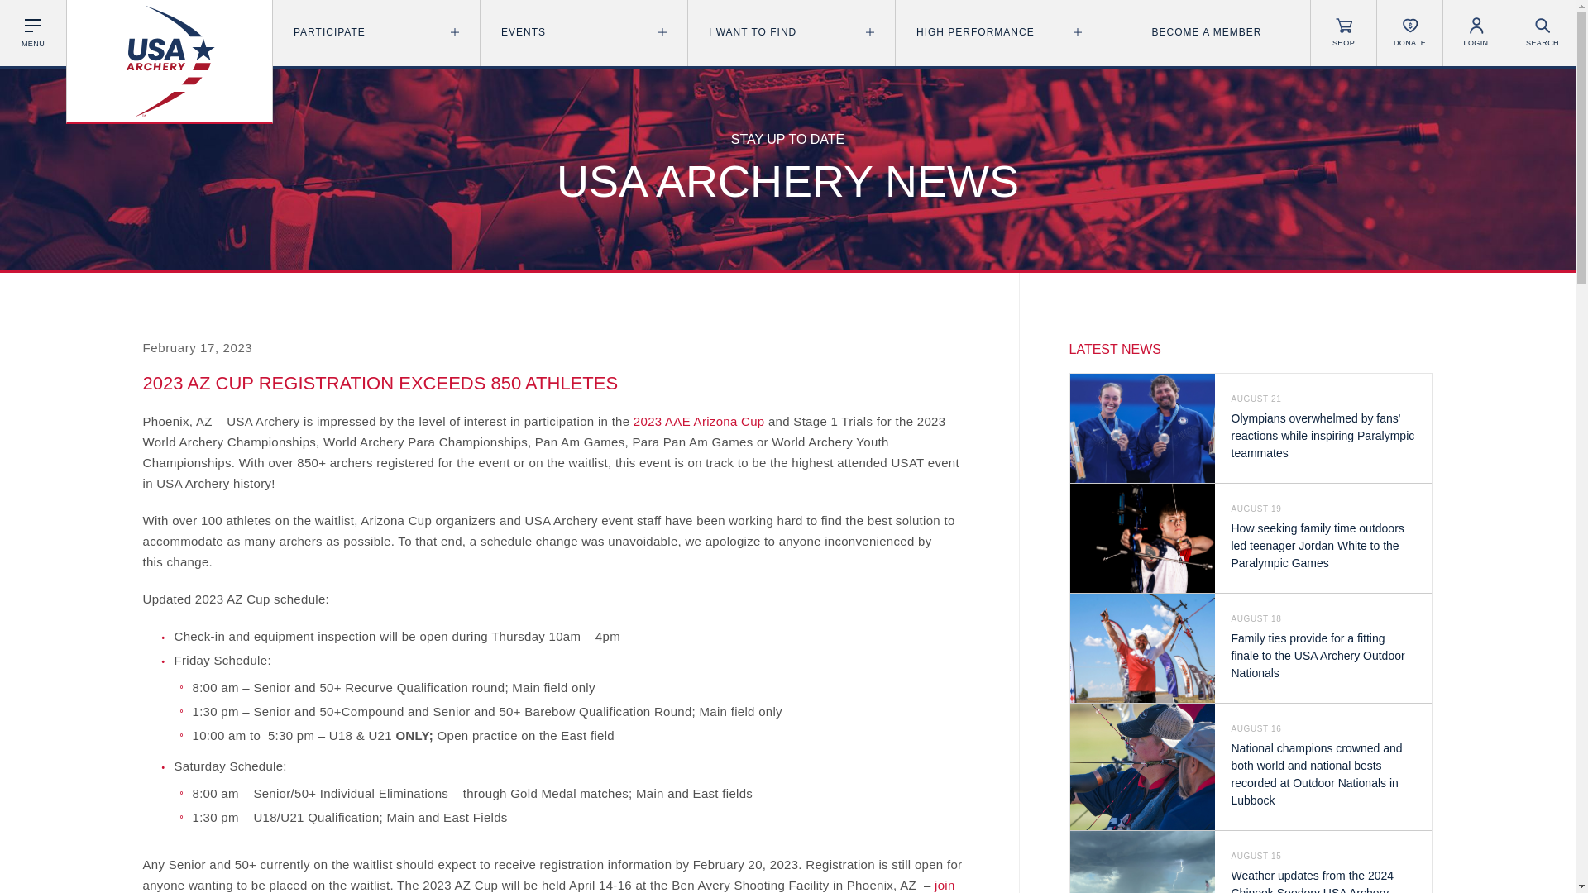 This screenshot has height=893, width=1588. Describe the element at coordinates (584, 32) in the screenshot. I see `EVENTS` at that location.